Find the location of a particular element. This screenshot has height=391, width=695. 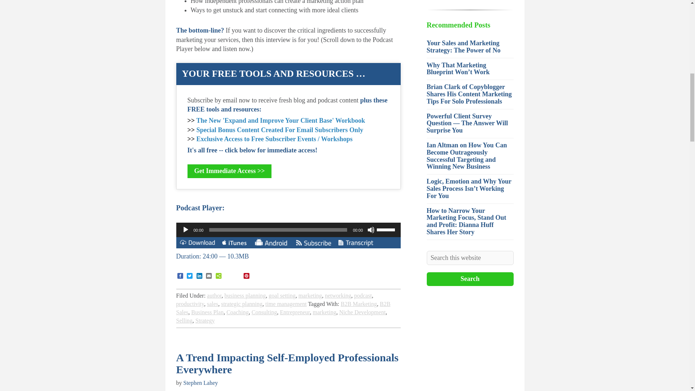

Transcript is located at coordinates (355, 243).